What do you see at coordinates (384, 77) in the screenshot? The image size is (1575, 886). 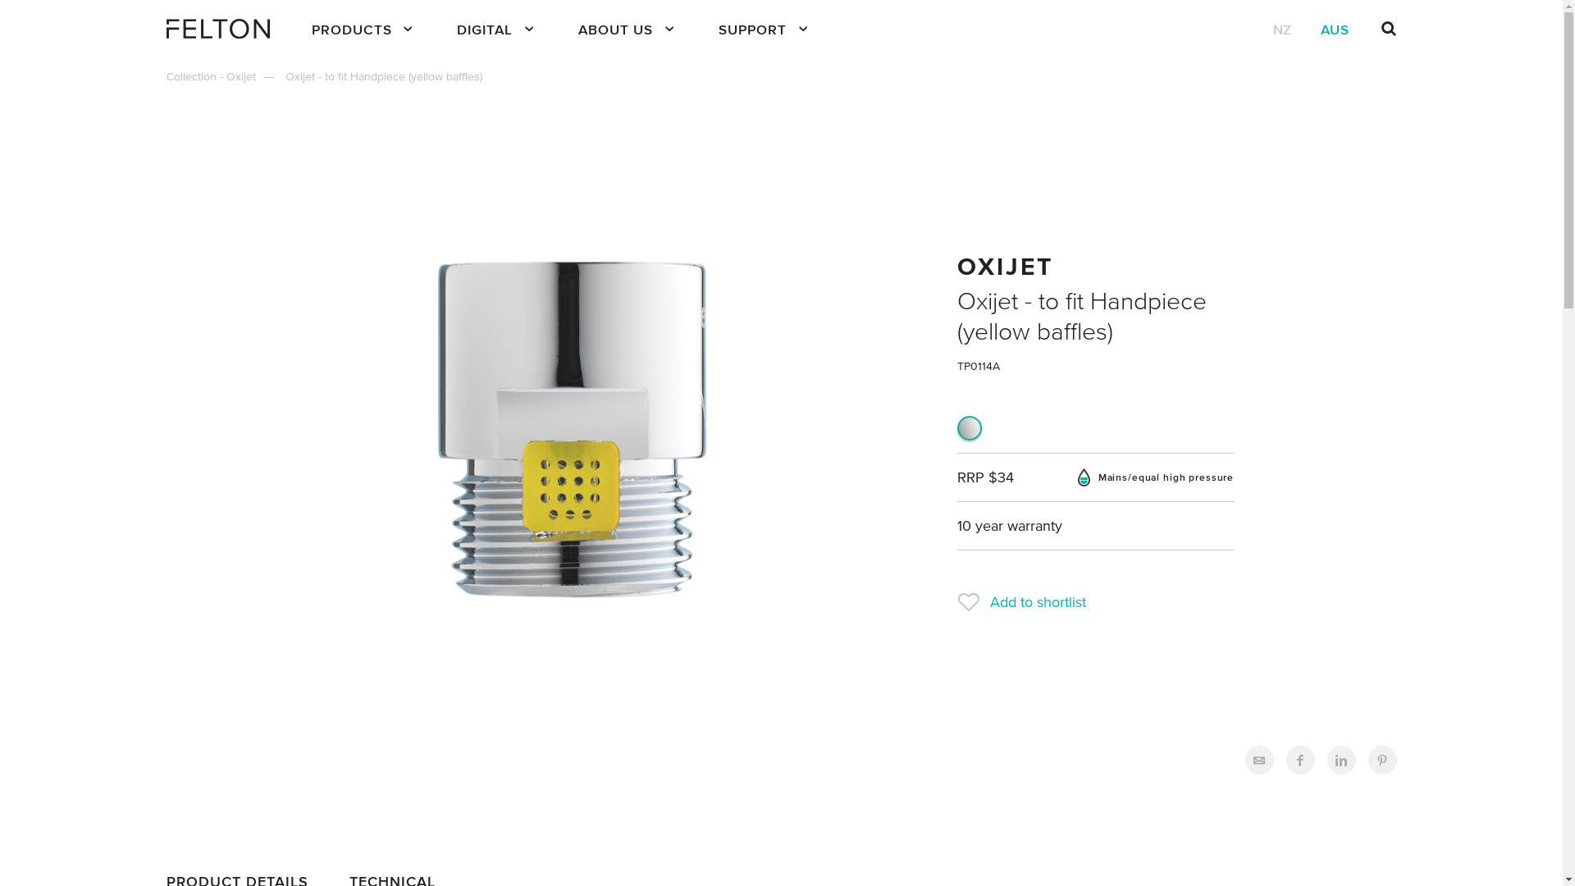 I see `Oxijet - to fit Handpiece (yellow baffles)` at bounding box center [384, 77].